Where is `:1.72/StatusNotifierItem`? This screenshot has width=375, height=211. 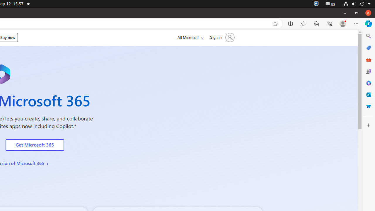 :1.72/StatusNotifierItem is located at coordinates (316, 4).